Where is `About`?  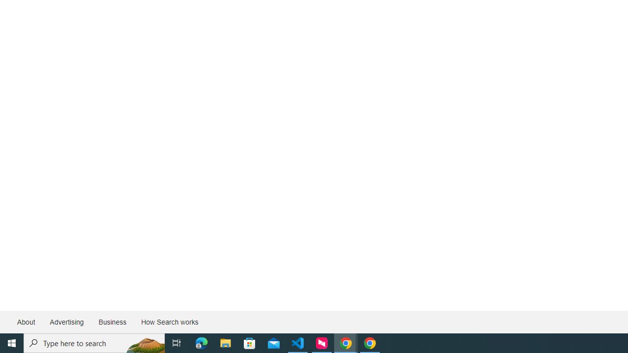
About is located at coordinates (26, 322).